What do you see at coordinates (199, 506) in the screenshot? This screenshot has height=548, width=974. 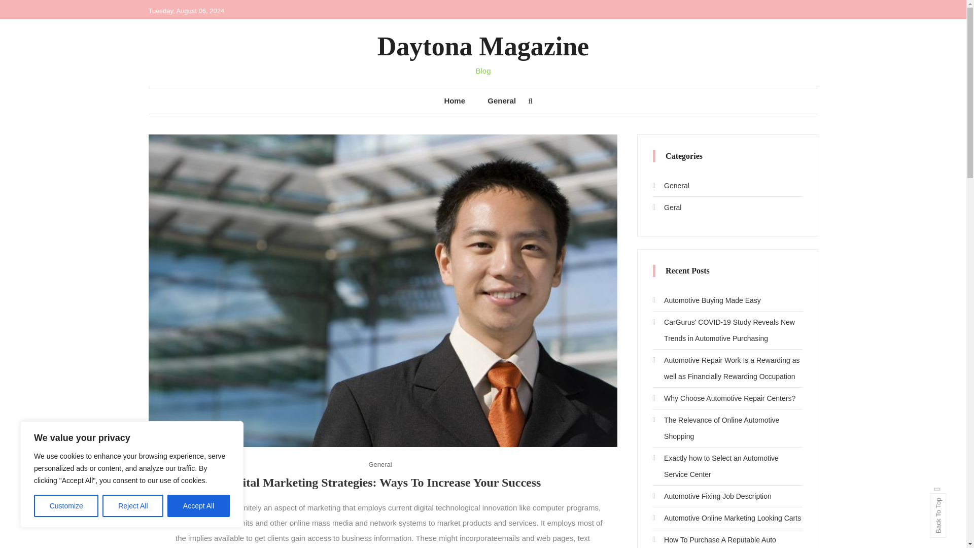 I see `Accept All` at bounding box center [199, 506].